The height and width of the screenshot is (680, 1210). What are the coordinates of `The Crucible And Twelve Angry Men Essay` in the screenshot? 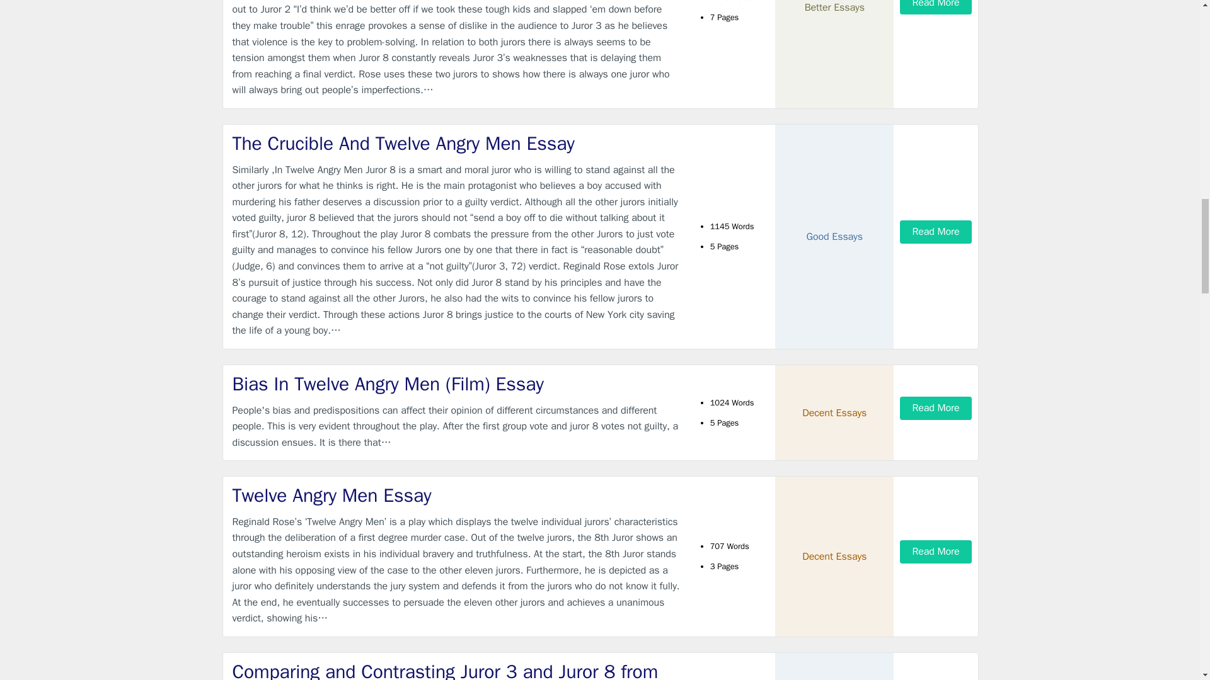 It's located at (456, 144).